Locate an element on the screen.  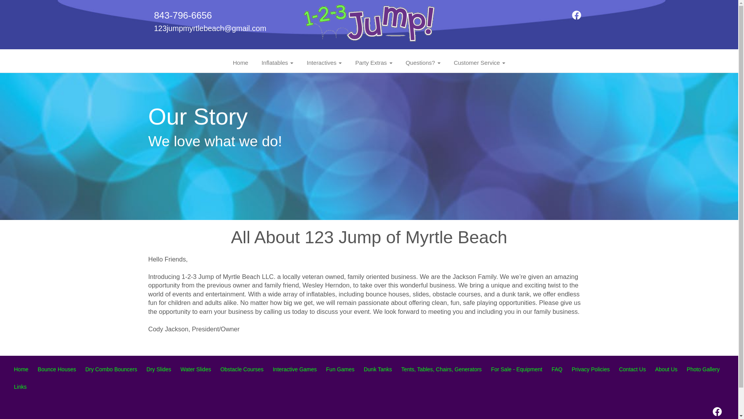
Obstacle Courses is located at coordinates (242, 369).